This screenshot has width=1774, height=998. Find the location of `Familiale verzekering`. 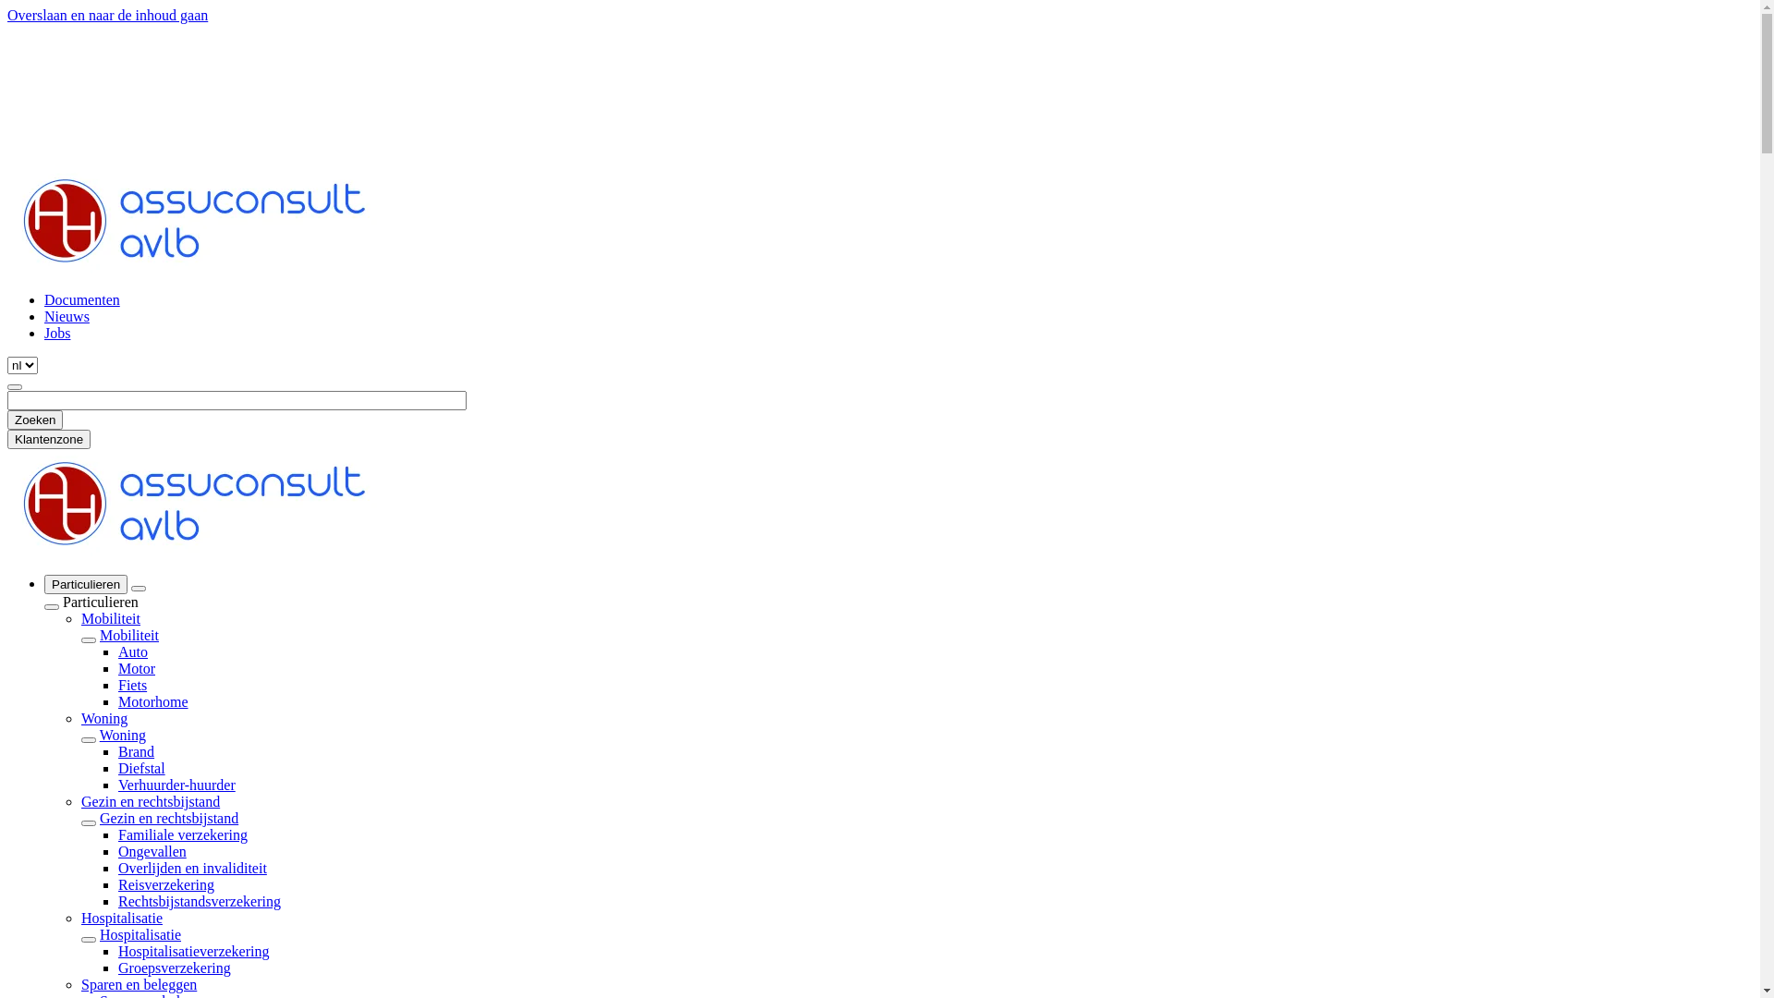

Familiale verzekering is located at coordinates (183, 835).